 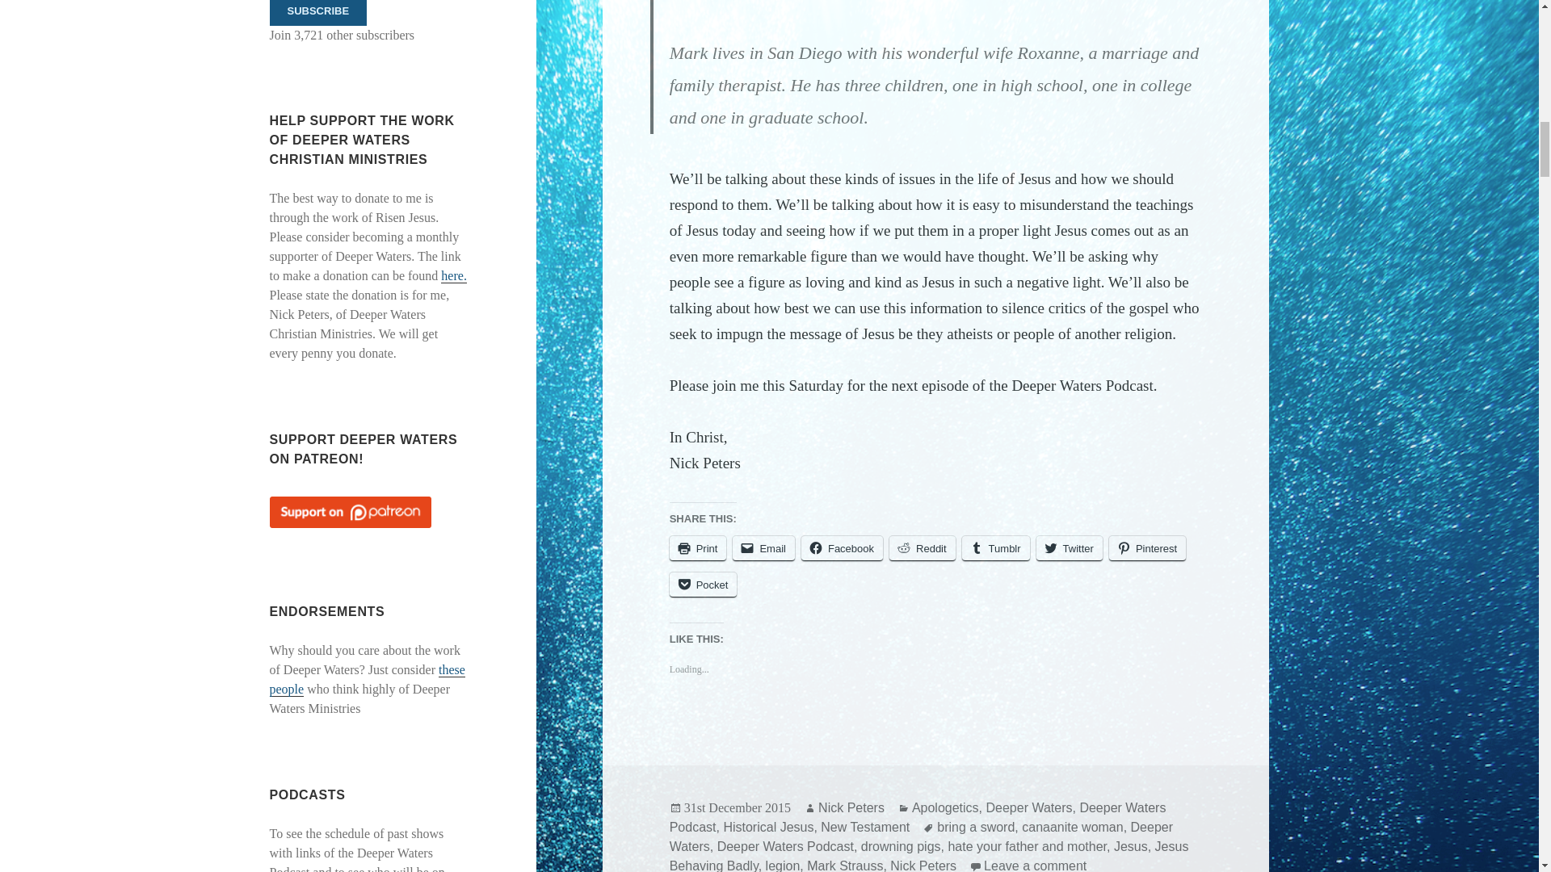 I want to click on here., so click(x=453, y=276).